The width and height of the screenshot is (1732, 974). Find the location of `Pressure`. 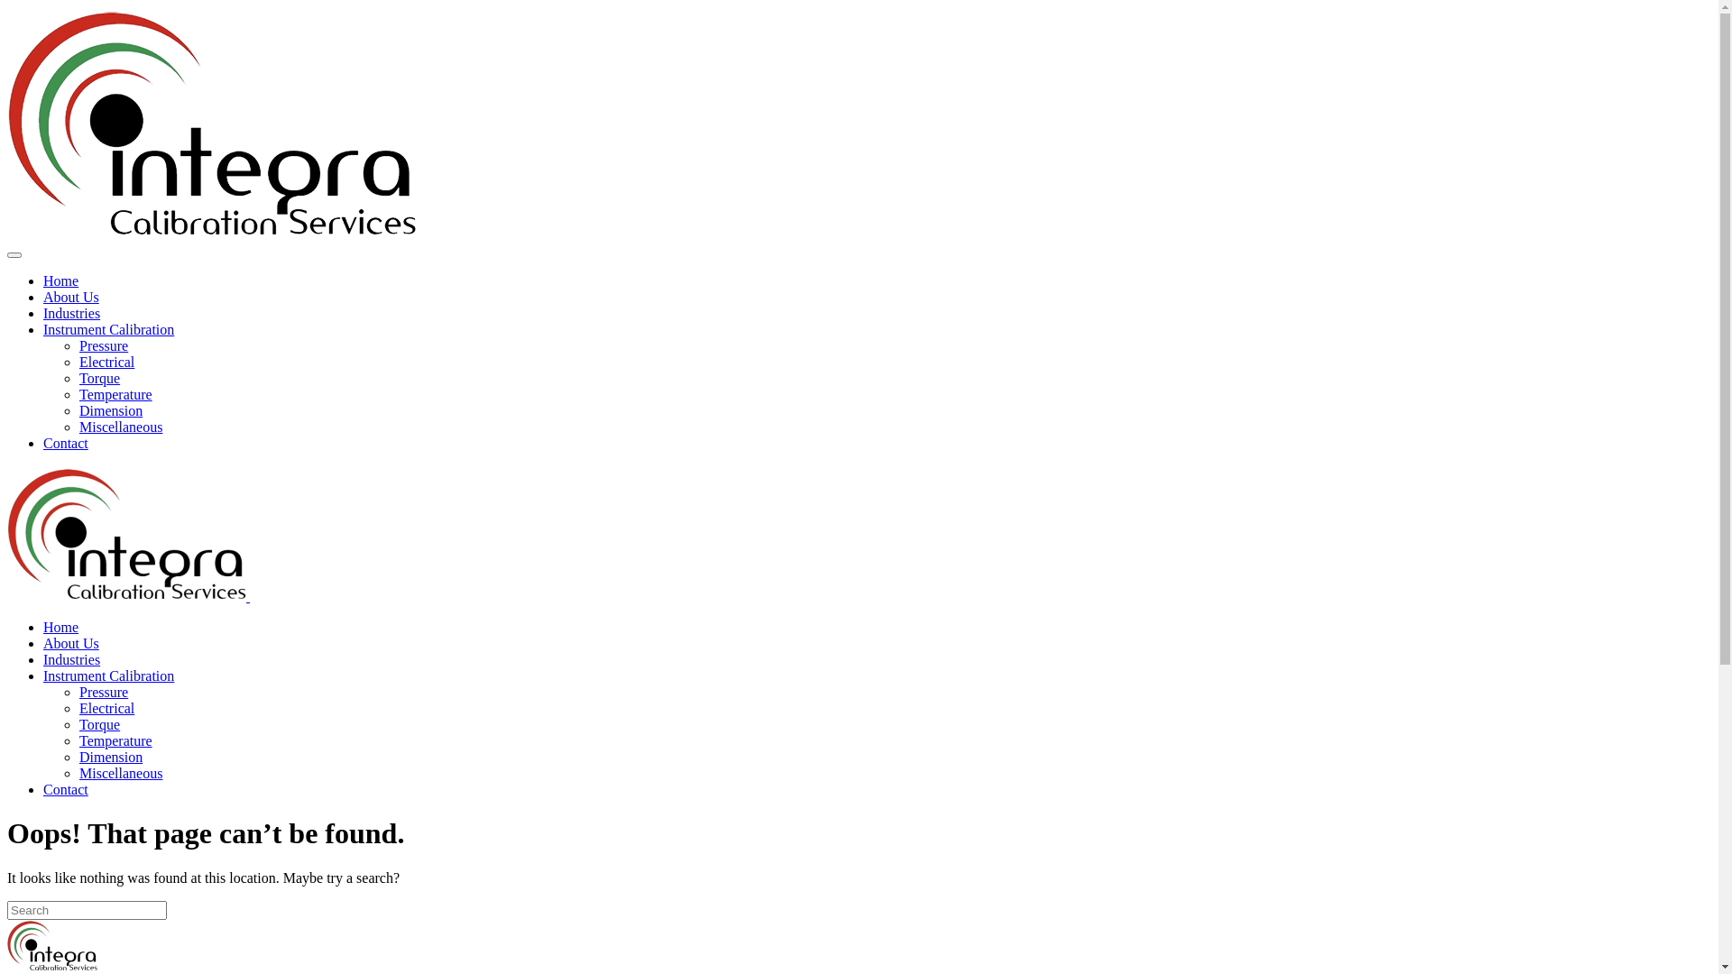

Pressure is located at coordinates (104, 692).